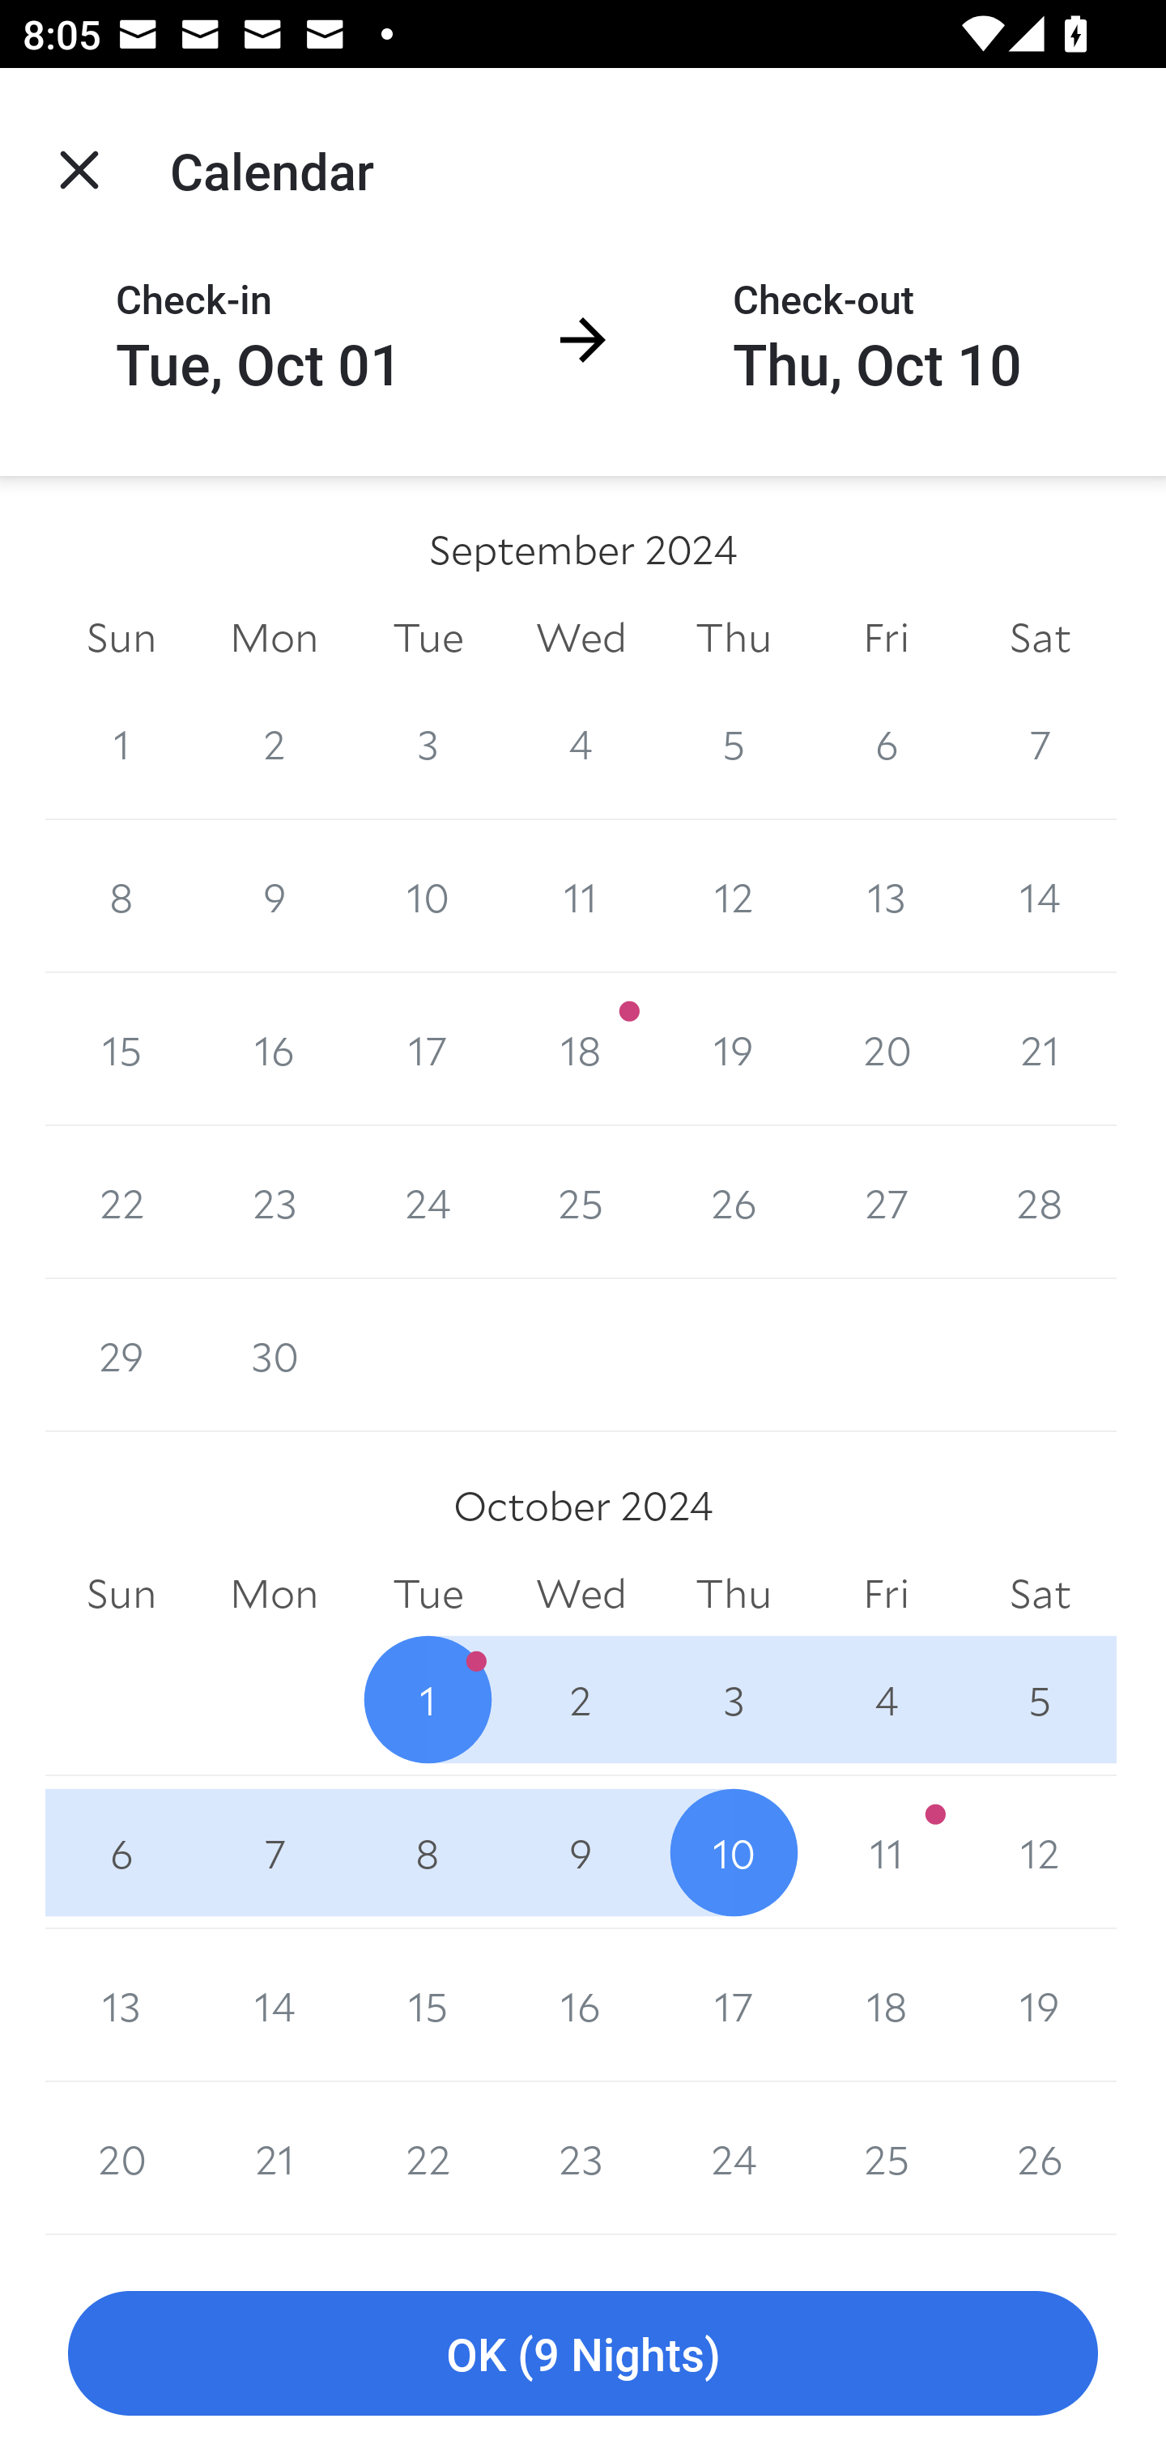 This screenshot has width=1166, height=2461. Describe the element at coordinates (274, 895) in the screenshot. I see `9 9 September 2024` at that location.